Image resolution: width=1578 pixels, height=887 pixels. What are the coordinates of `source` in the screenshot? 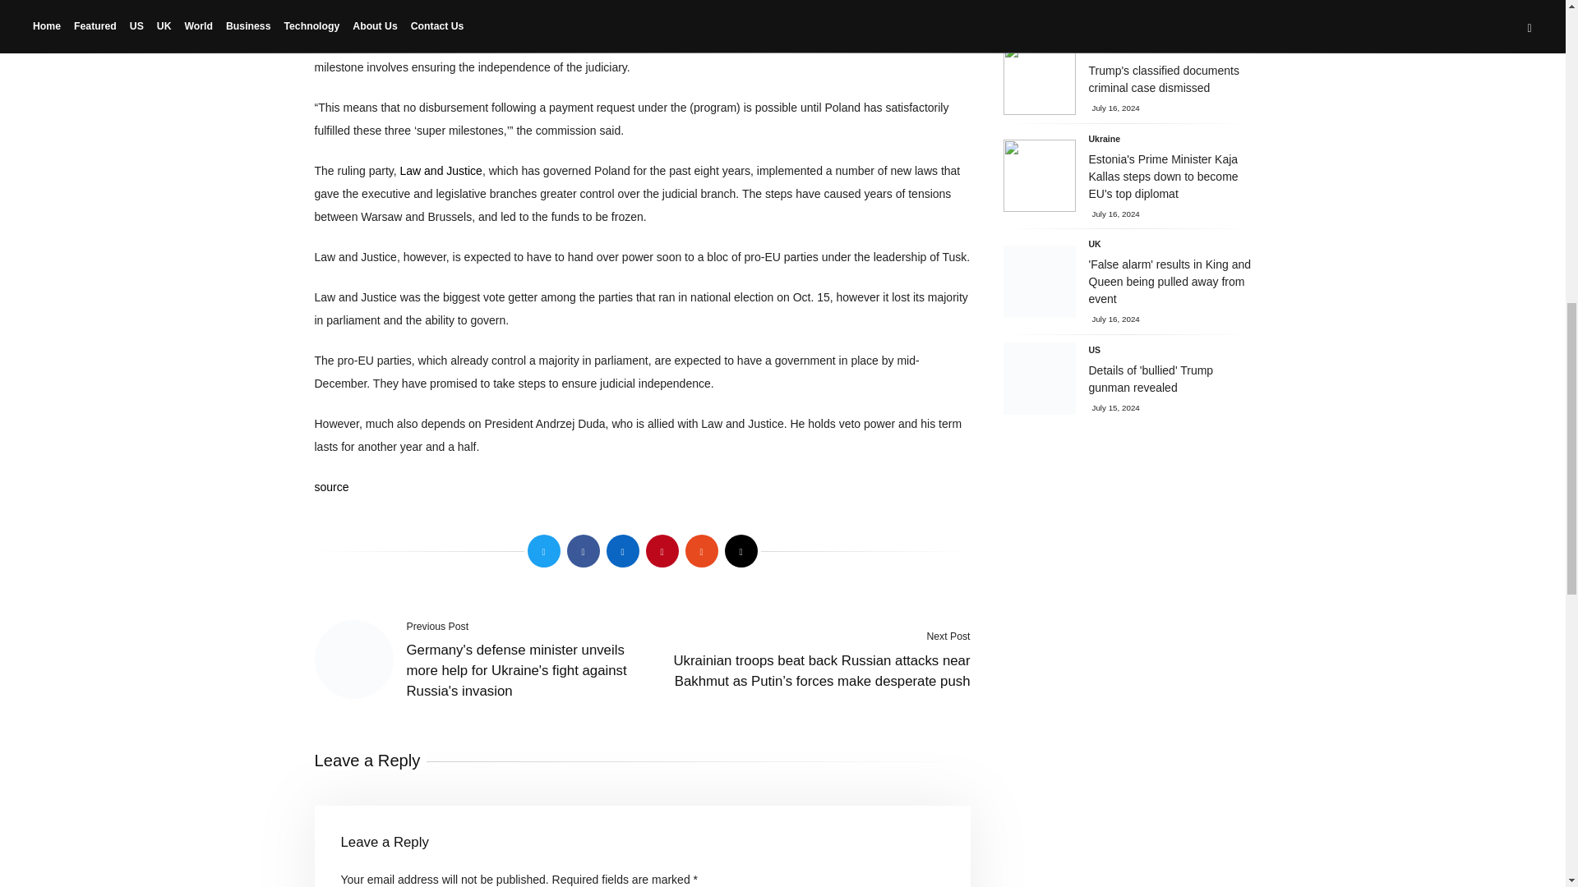 It's located at (331, 486).